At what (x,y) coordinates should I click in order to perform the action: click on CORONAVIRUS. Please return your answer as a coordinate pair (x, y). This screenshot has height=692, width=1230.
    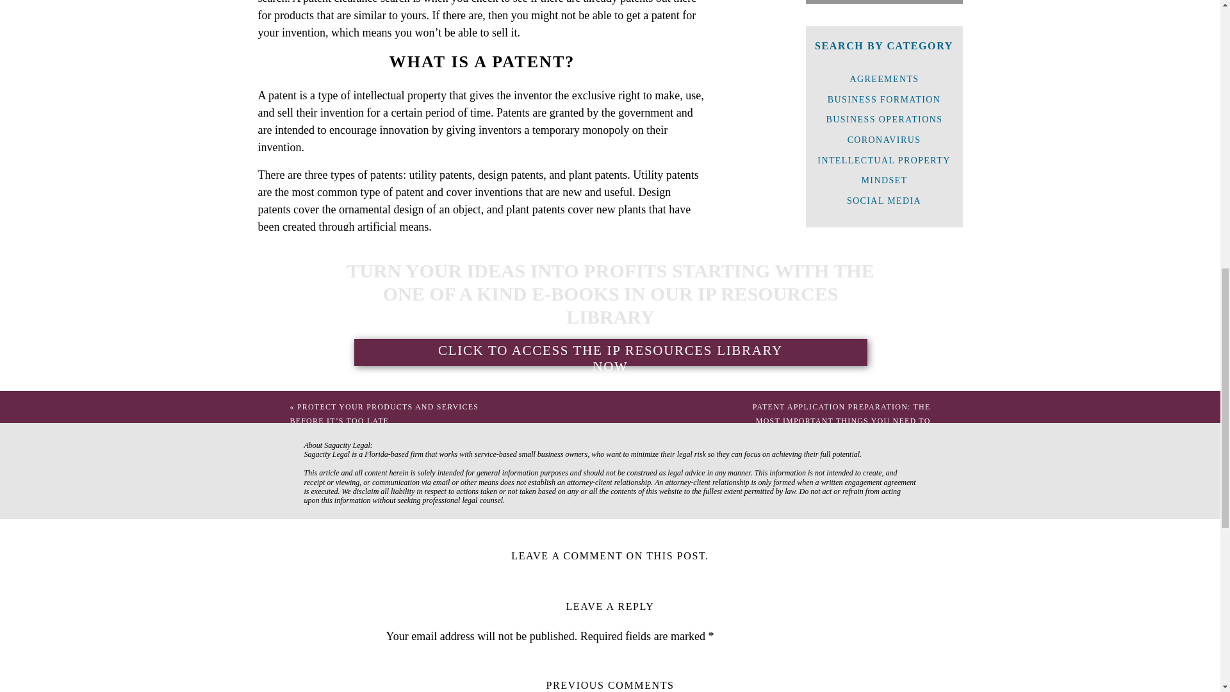
    Looking at the image, I should click on (884, 139).